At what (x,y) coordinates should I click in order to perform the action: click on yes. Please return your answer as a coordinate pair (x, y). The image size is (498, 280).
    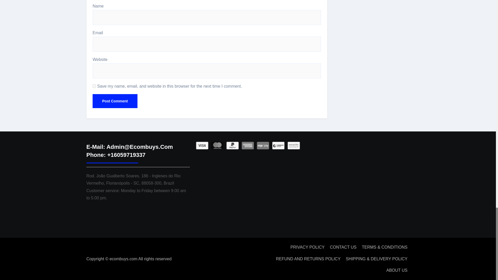
    Looking at the image, I should click on (94, 86).